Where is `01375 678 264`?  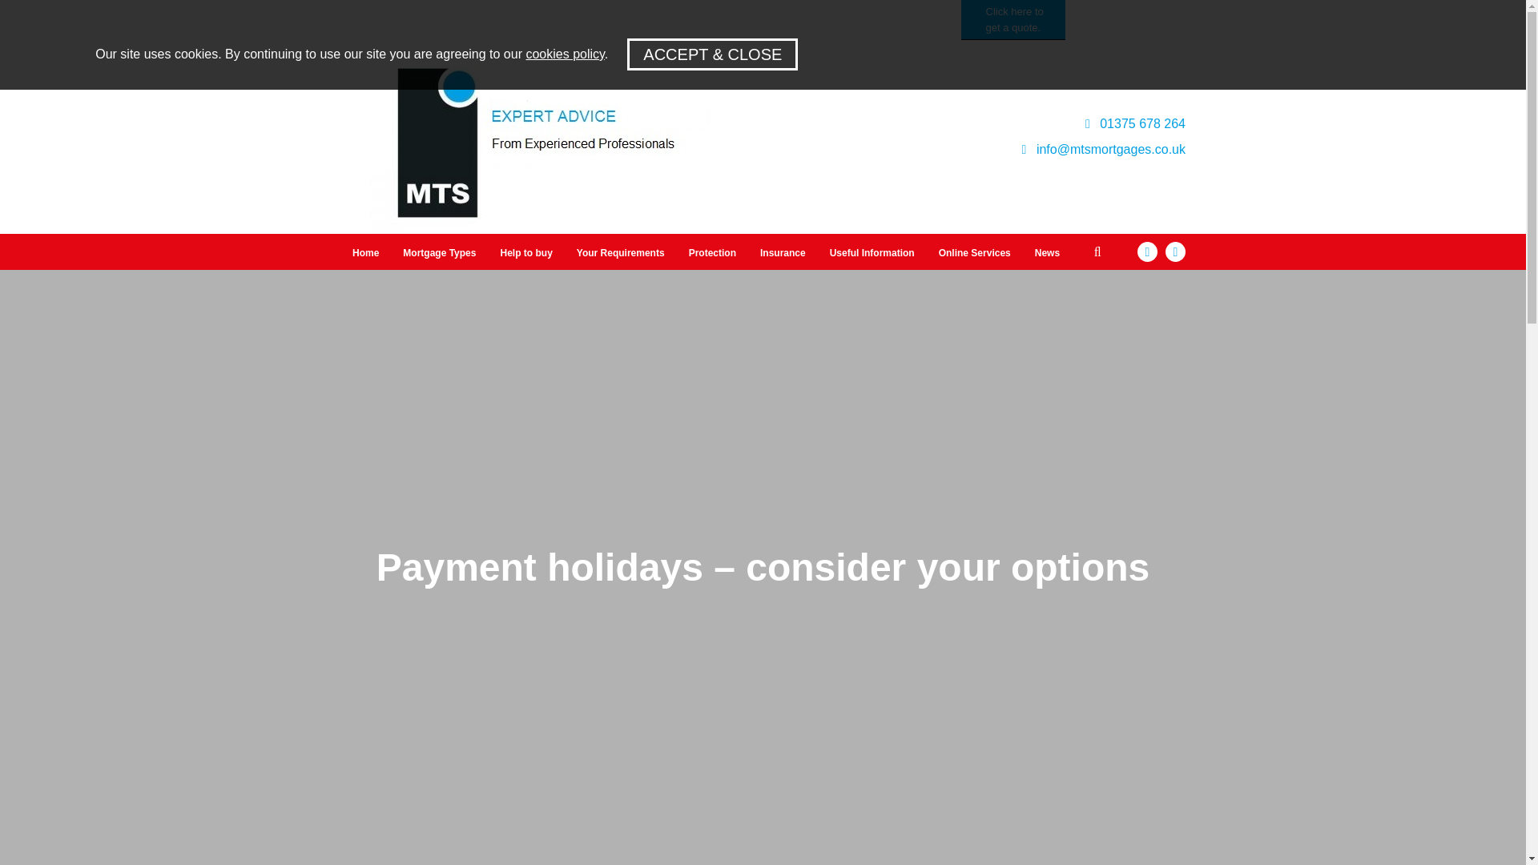
01375 678 264 is located at coordinates (1136, 123).